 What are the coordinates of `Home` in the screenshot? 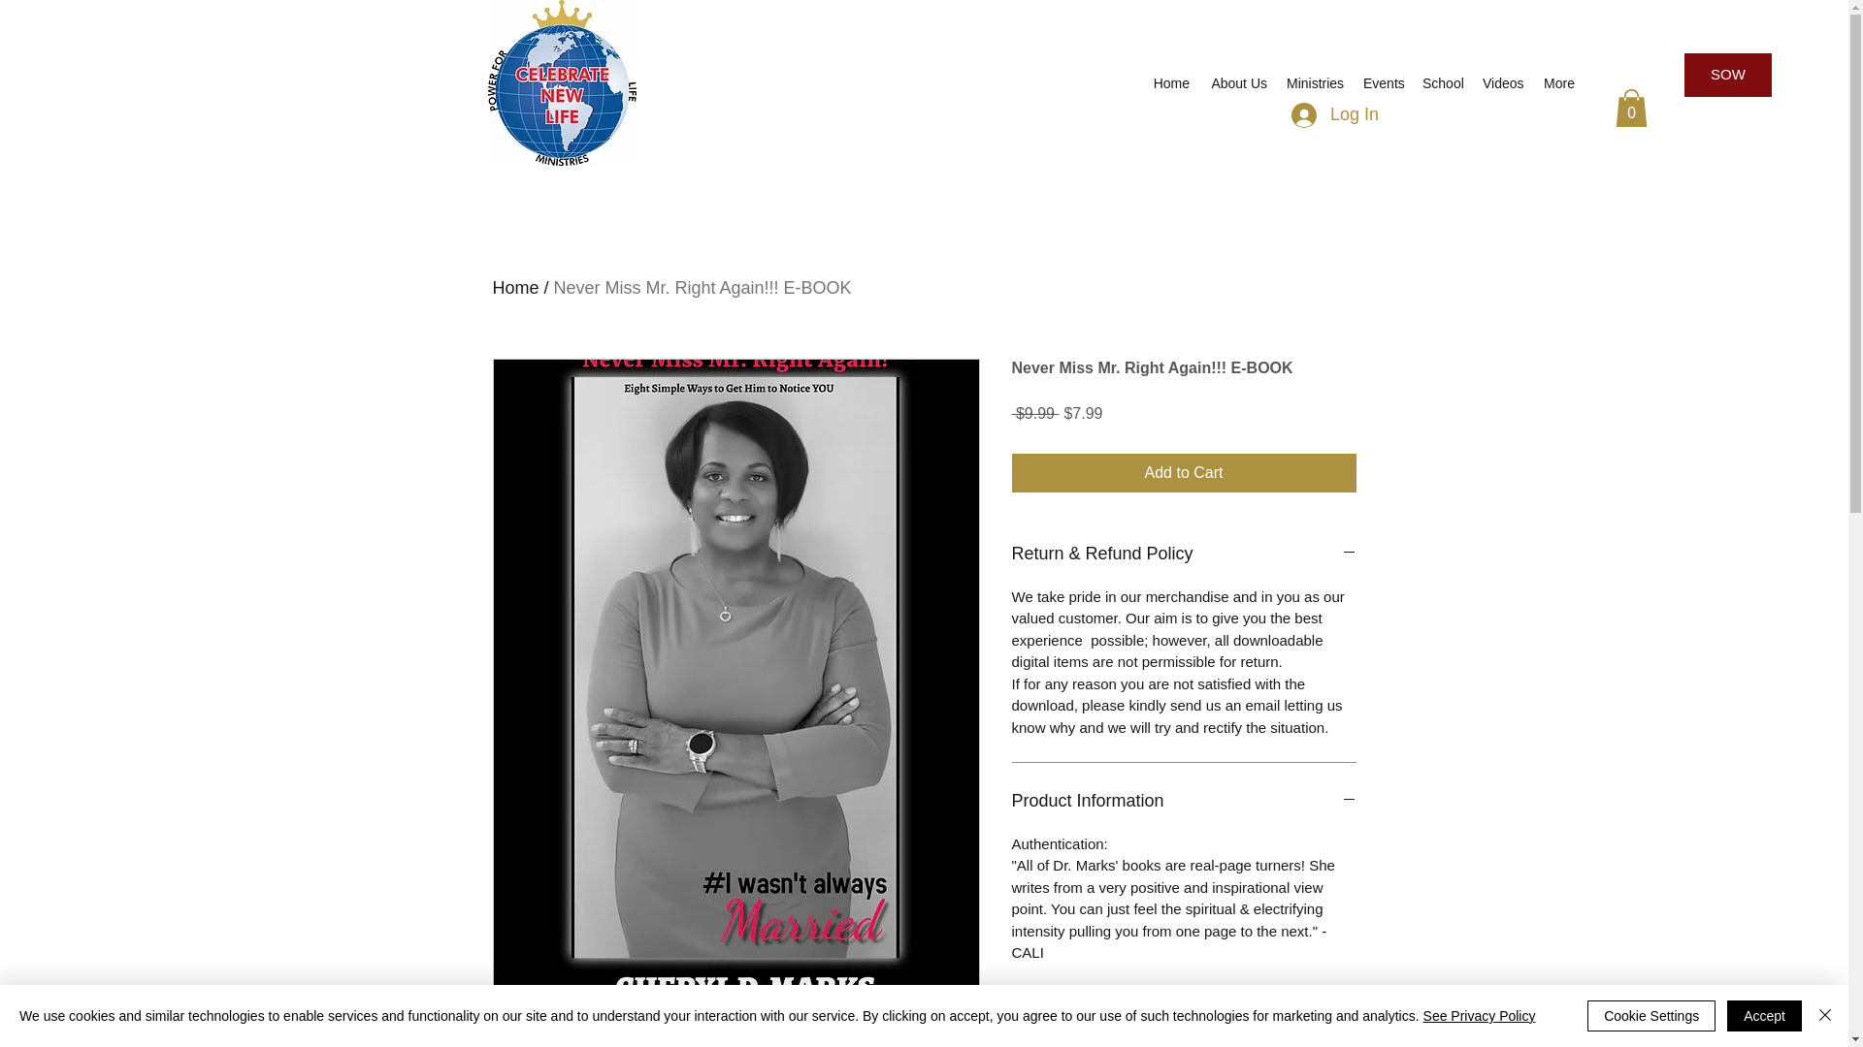 It's located at (516, 287).